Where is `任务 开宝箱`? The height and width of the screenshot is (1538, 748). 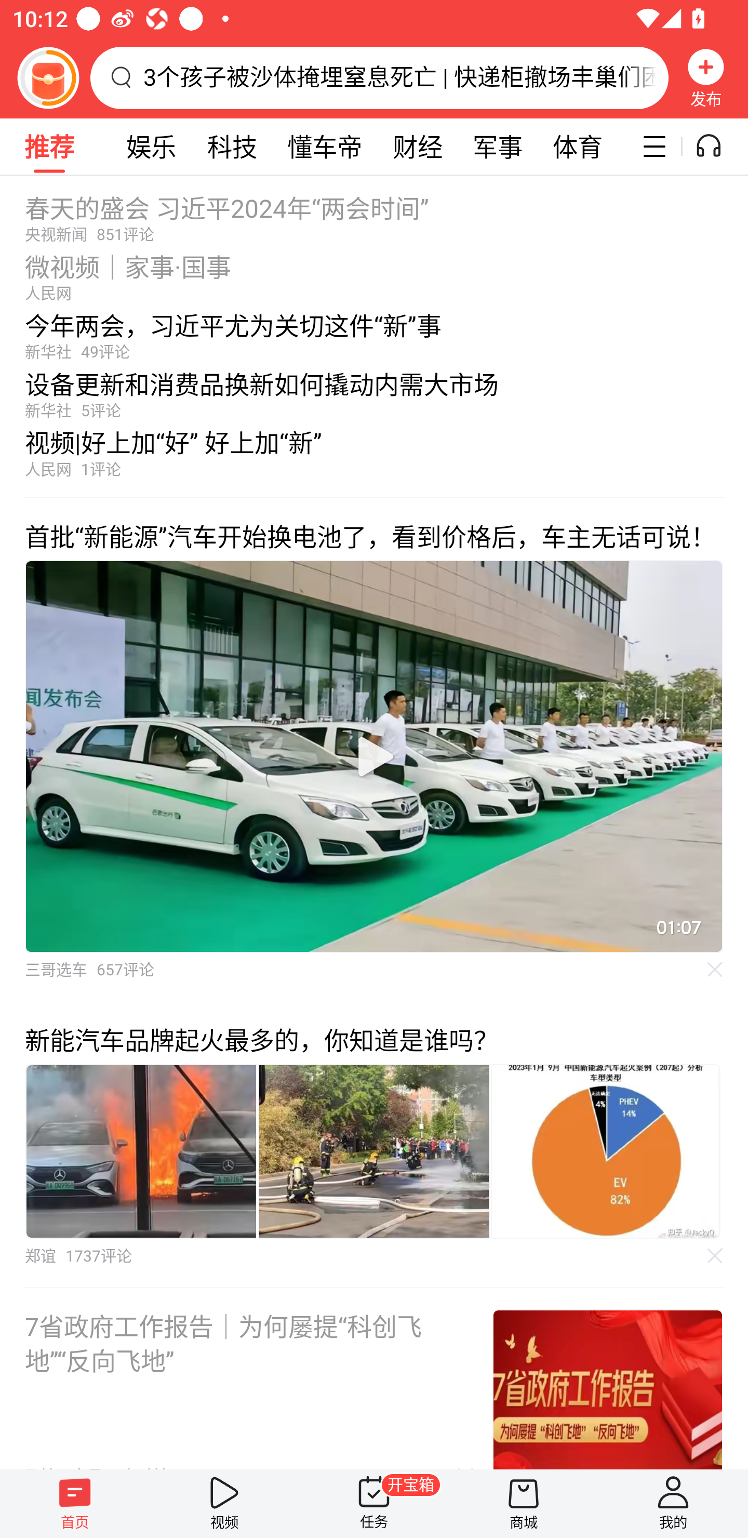 任务 开宝箱 is located at coordinates (374, 1503).